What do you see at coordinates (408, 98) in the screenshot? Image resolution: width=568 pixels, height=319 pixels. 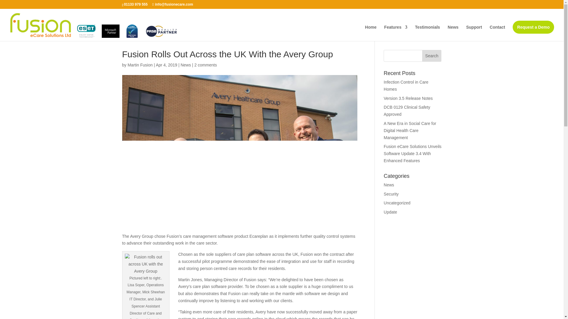 I see `Version 3.5 Release Notes` at bounding box center [408, 98].